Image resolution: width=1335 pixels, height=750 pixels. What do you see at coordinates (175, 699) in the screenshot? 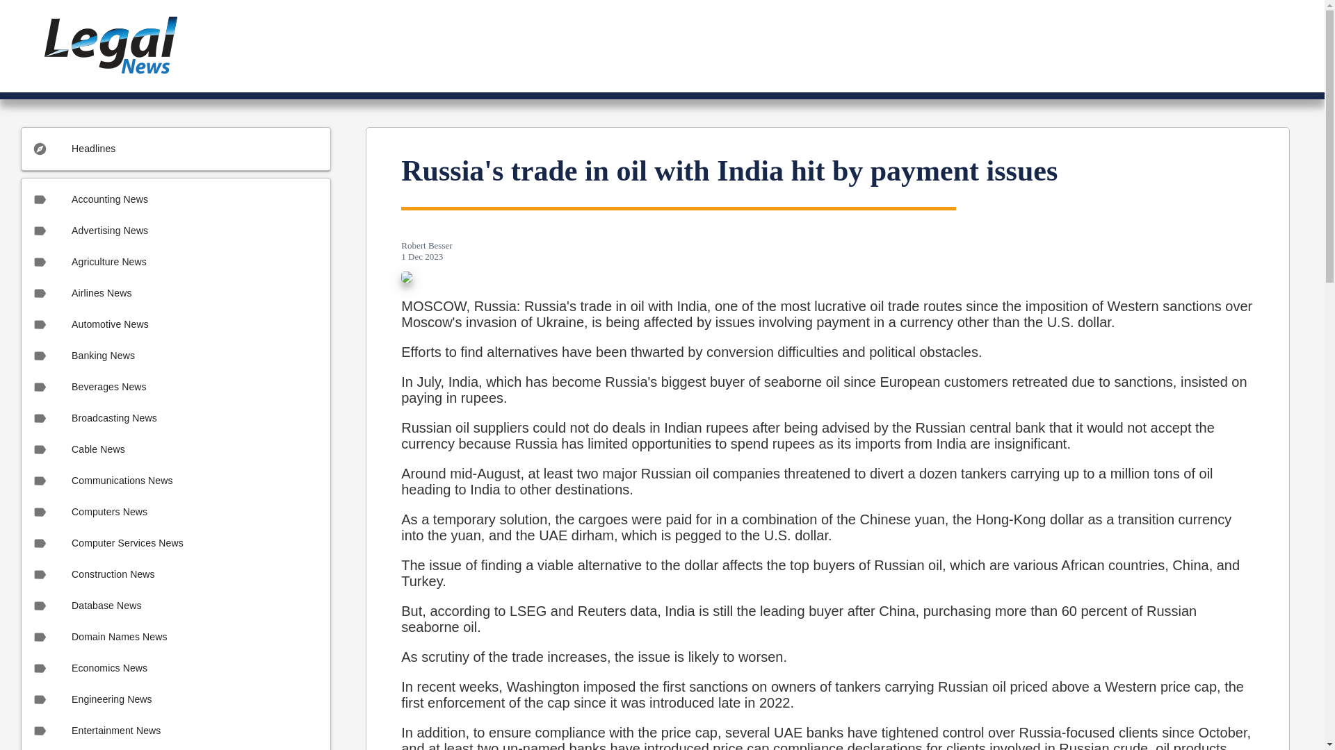
I see `Engineering News` at bounding box center [175, 699].